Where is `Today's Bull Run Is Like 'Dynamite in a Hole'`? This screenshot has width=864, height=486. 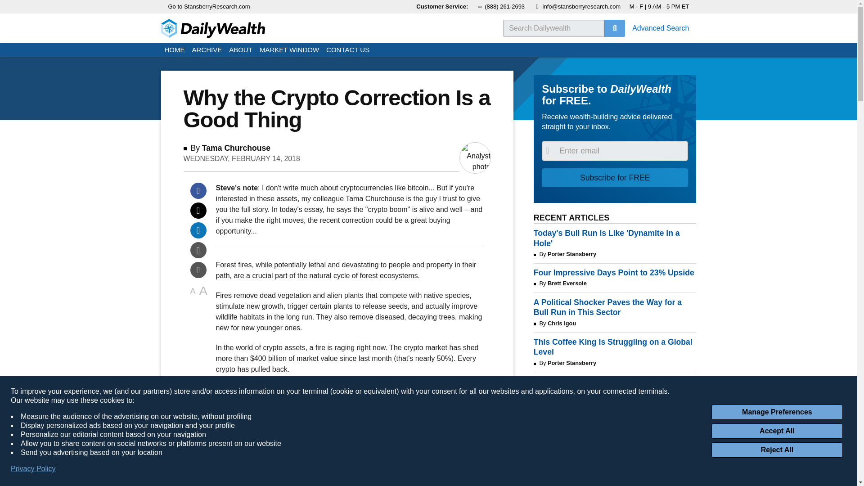
Today's Bull Run Is Like 'Dynamite in a Hole' is located at coordinates (615, 238).